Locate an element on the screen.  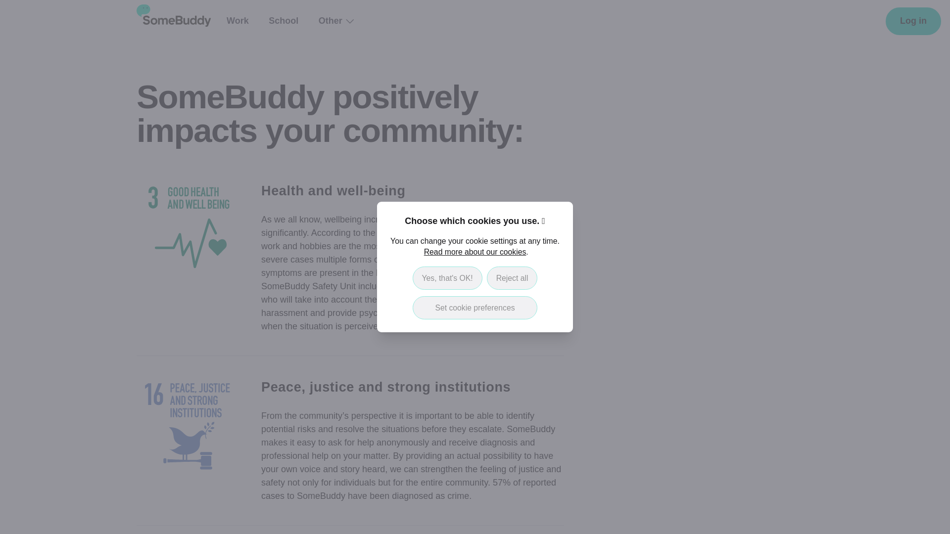
Reject all is located at coordinates (512, 278).